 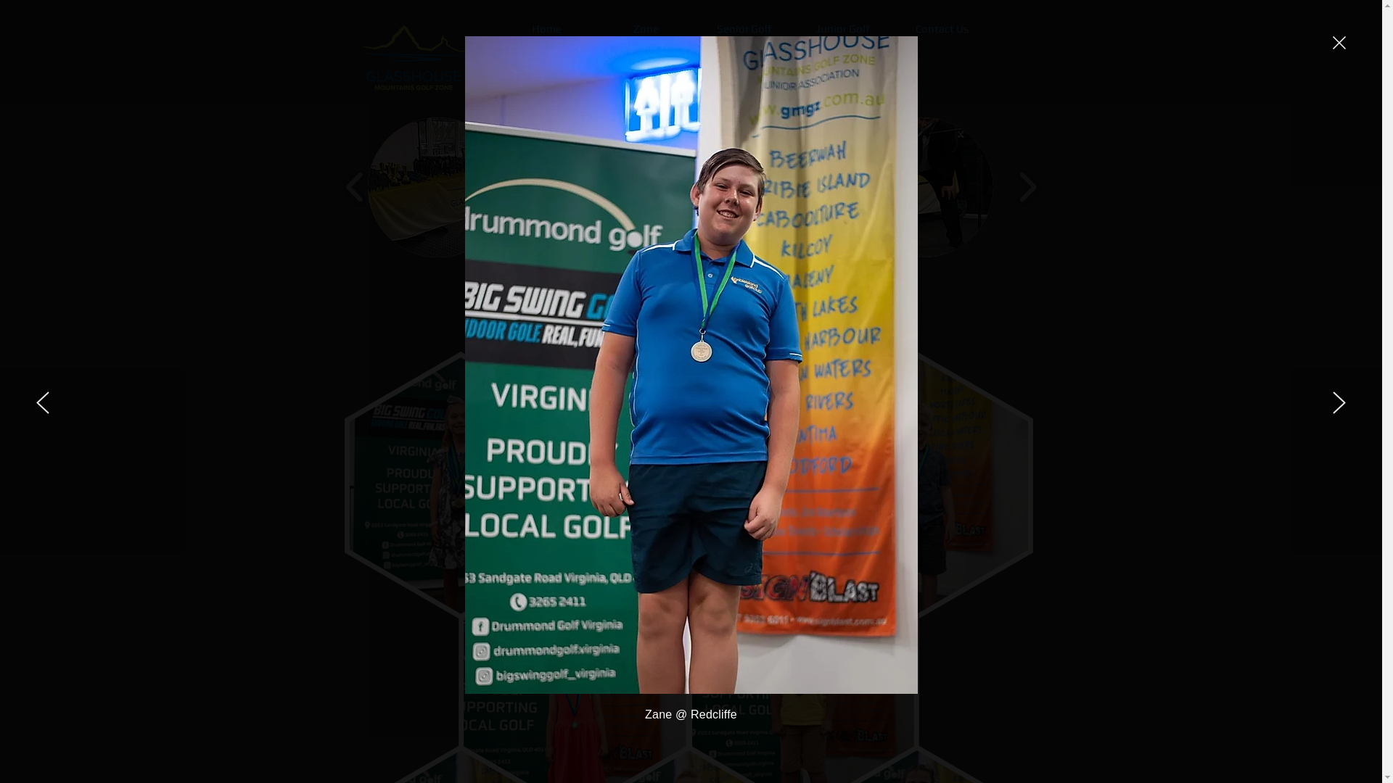 What do you see at coordinates (942, 28) in the screenshot?
I see `Contact Us` at bounding box center [942, 28].